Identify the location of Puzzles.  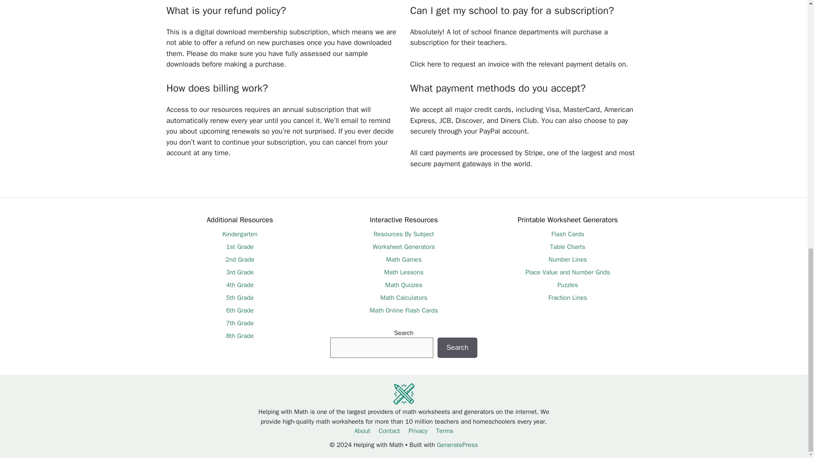
(568, 285).